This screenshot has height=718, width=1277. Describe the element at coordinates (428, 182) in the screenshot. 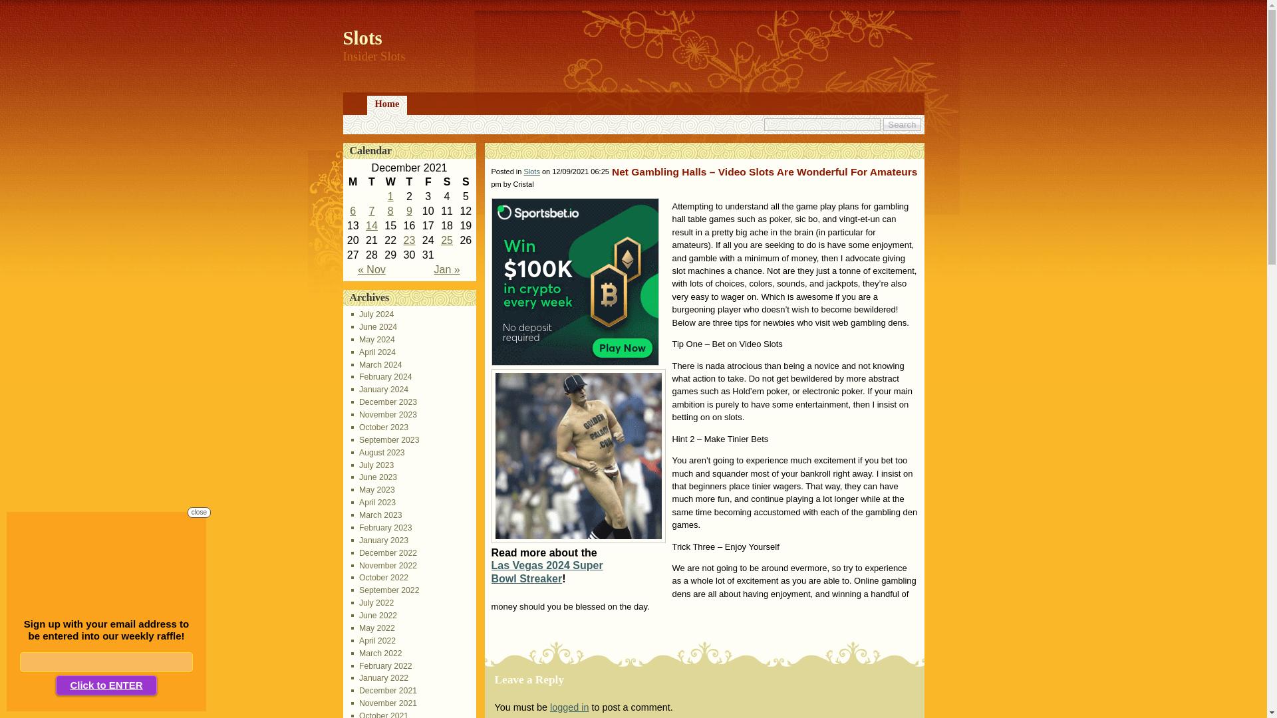

I see `Friday` at that location.